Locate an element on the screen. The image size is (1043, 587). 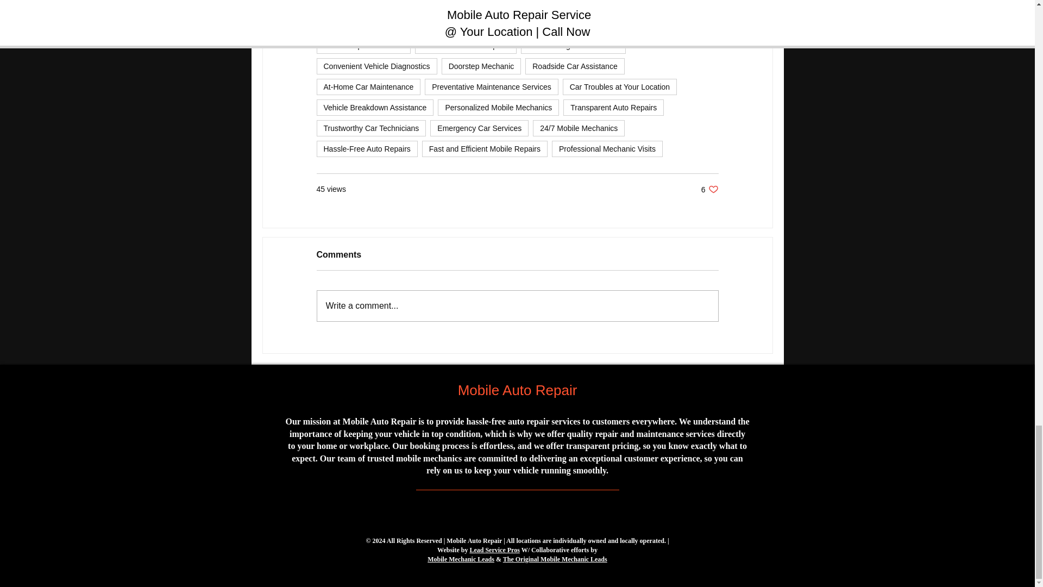
Hassle-Free Auto Repairs is located at coordinates (366, 149).